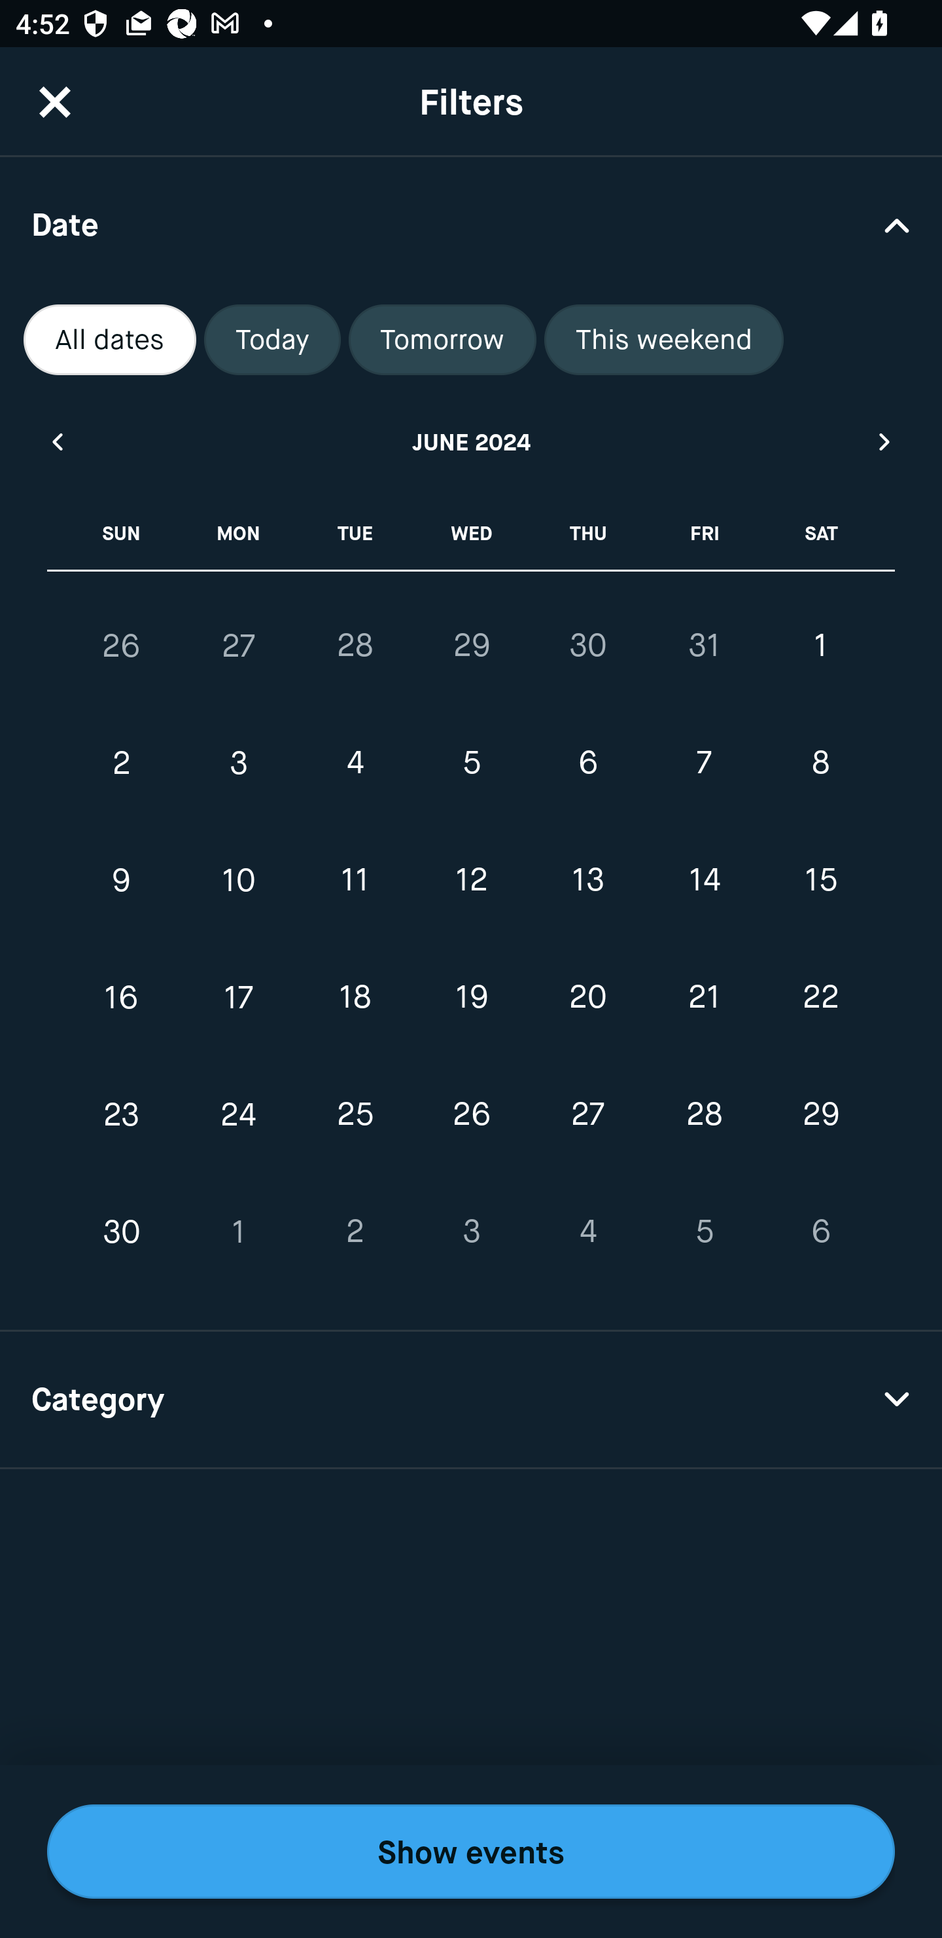 The width and height of the screenshot is (942, 1938). What do you see at coordinates (355, 1231) in the screenshot?
I see `2` at bounding box center [355, 1231].